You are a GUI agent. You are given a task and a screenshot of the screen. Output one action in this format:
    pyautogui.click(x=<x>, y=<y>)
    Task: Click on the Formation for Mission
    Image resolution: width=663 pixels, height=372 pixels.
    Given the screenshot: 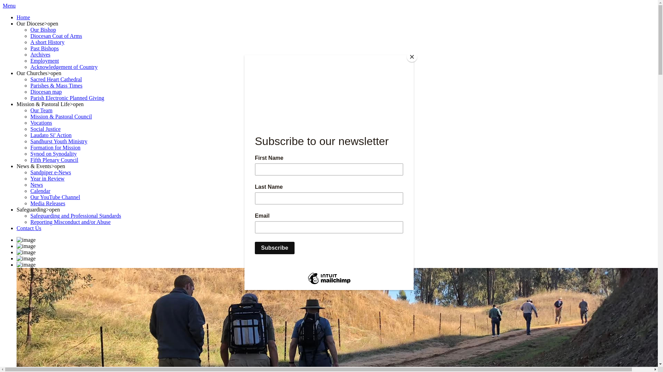 What is the action you would take?
    pyautogui.click(x=55, y=147)
    